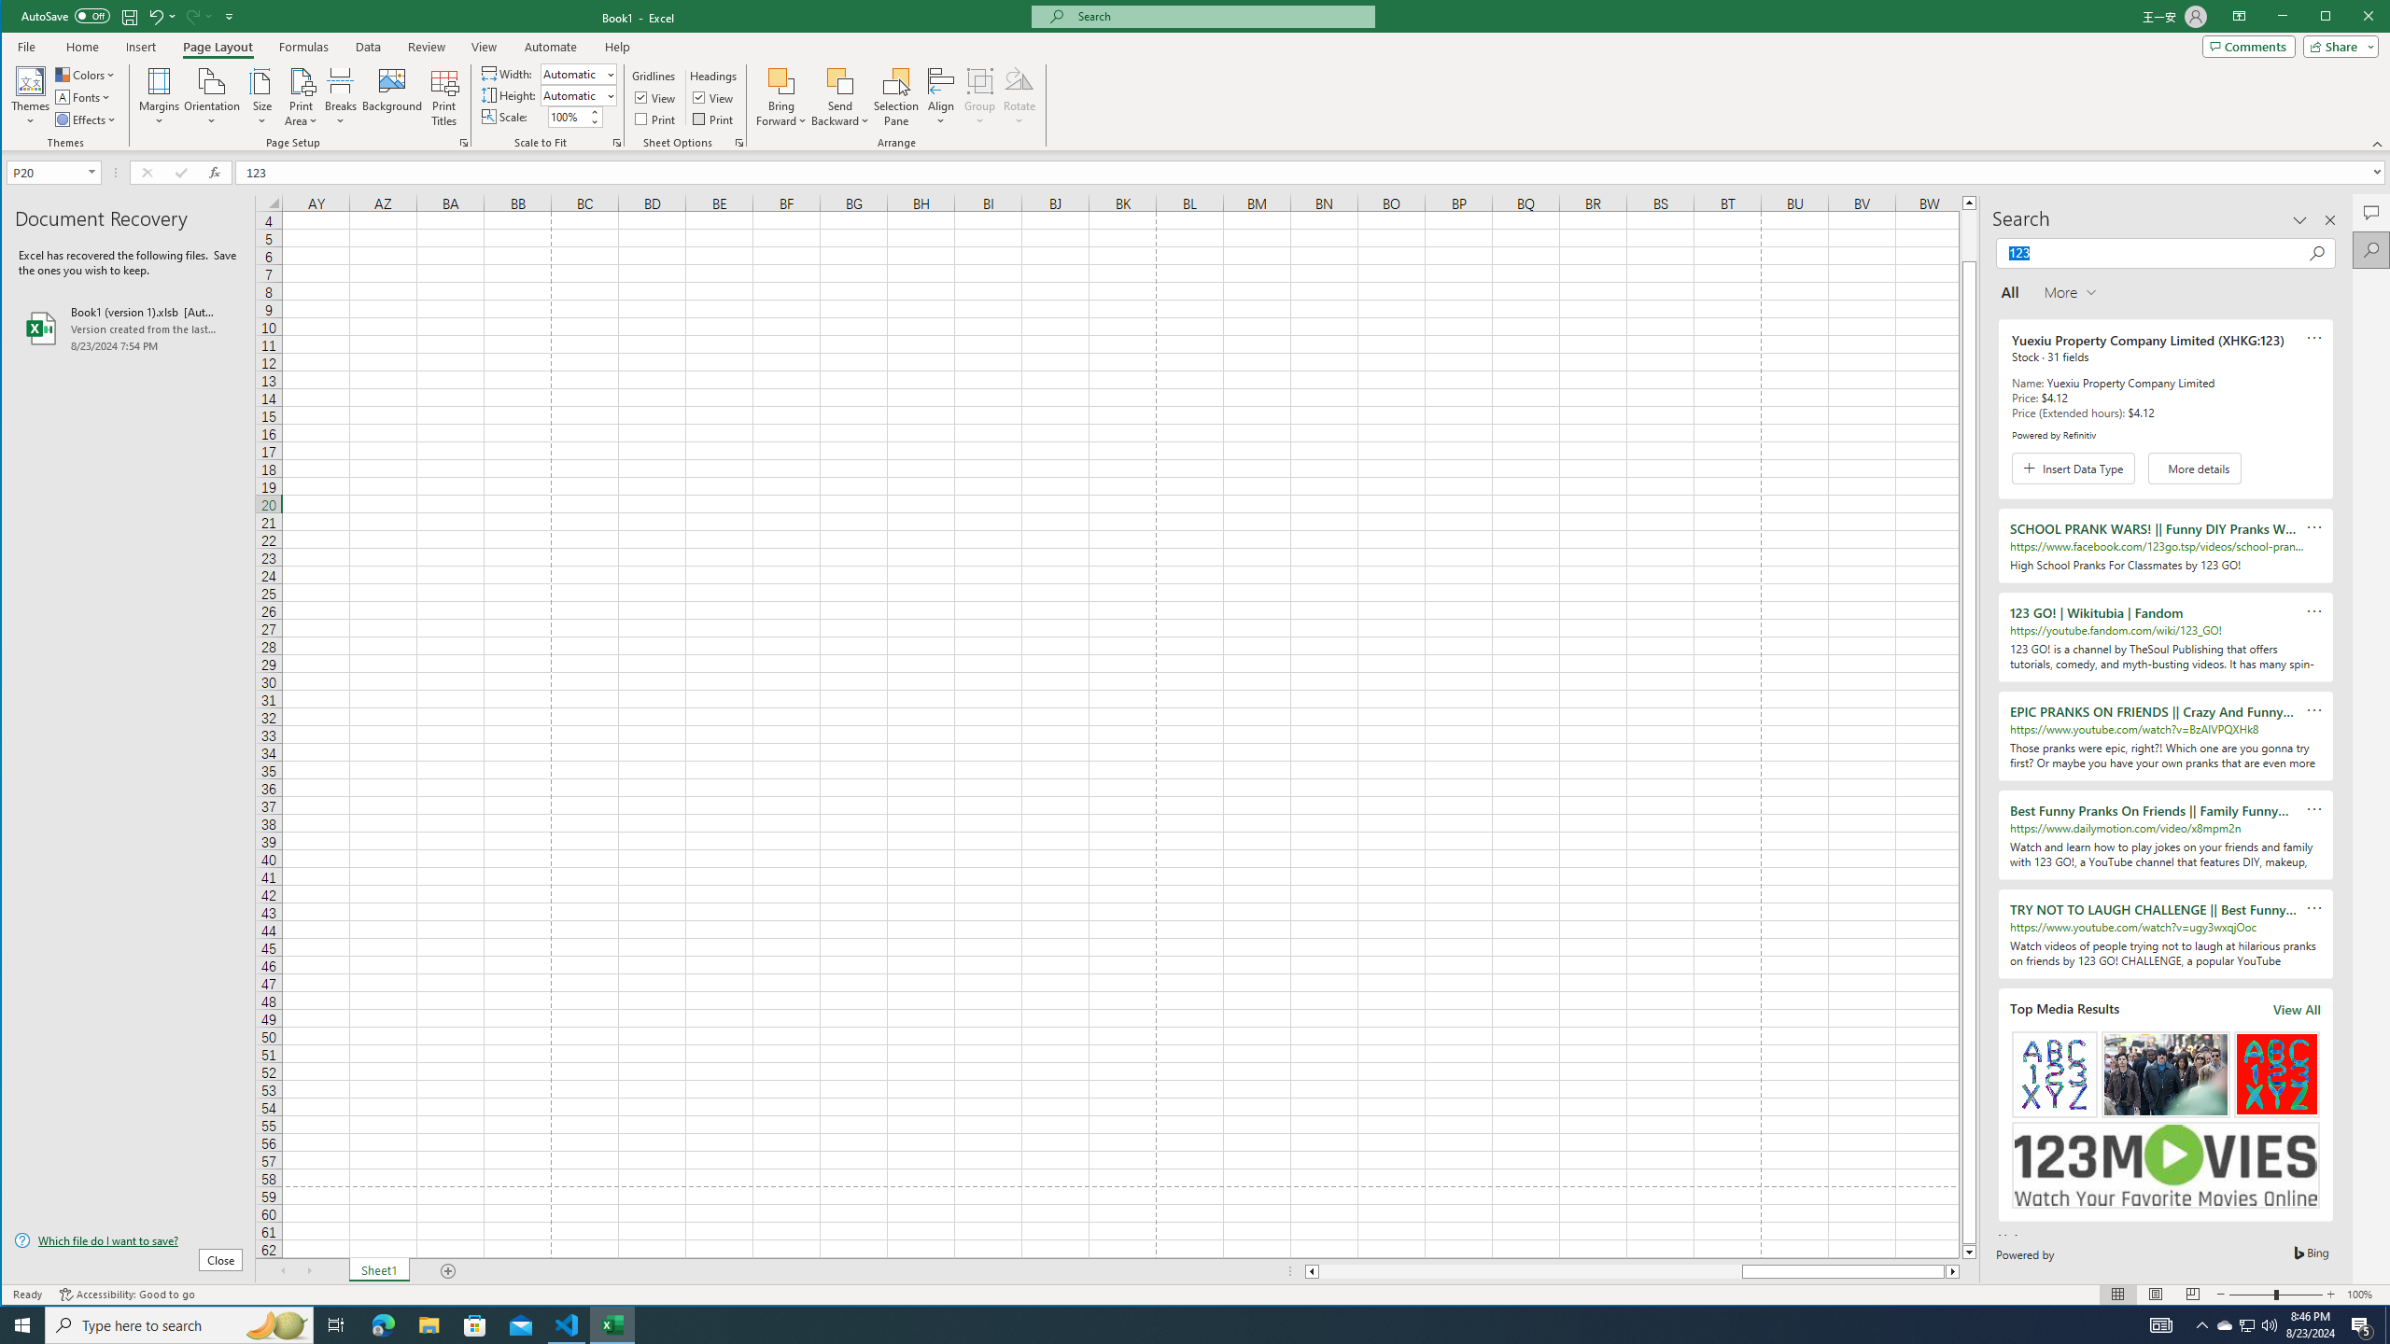 The height and width of the screenshot is (1344, 2390). I want to click on Notification Chevron, so click(2201, 1325).